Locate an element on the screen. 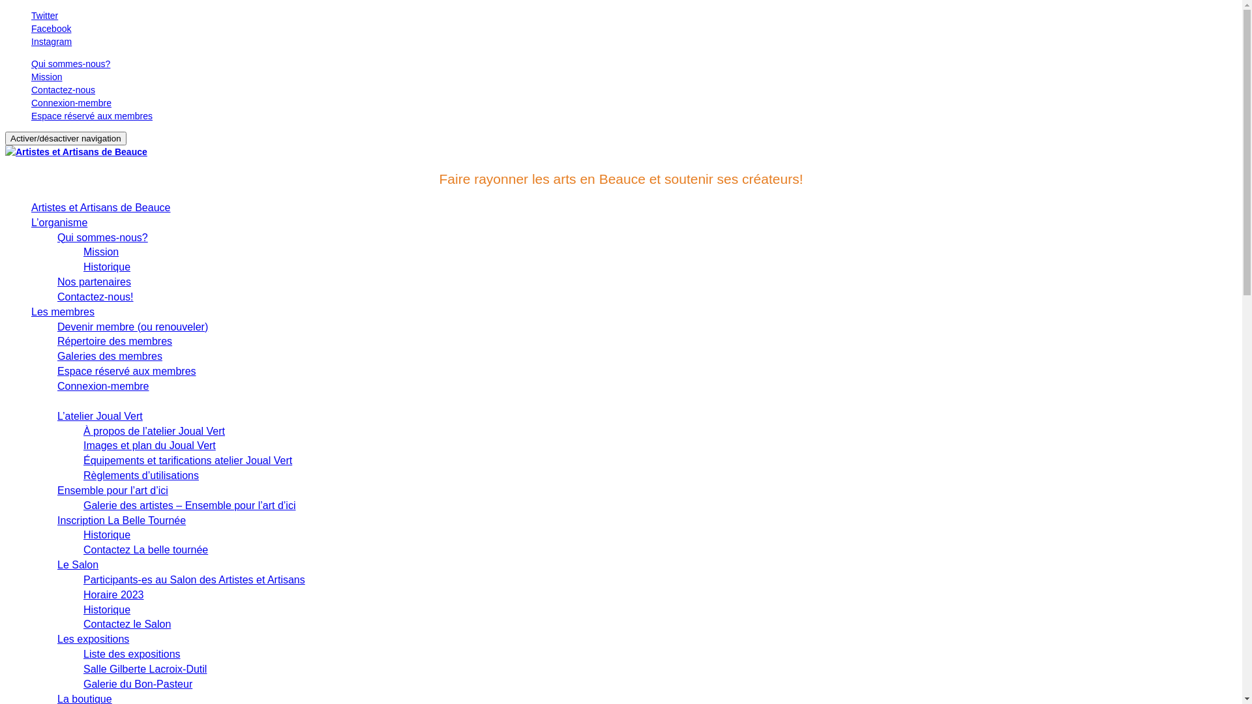 The height and width of the screenshot is (704, 1252). Qui sommes-nous? is located at coordinates (103, 237).